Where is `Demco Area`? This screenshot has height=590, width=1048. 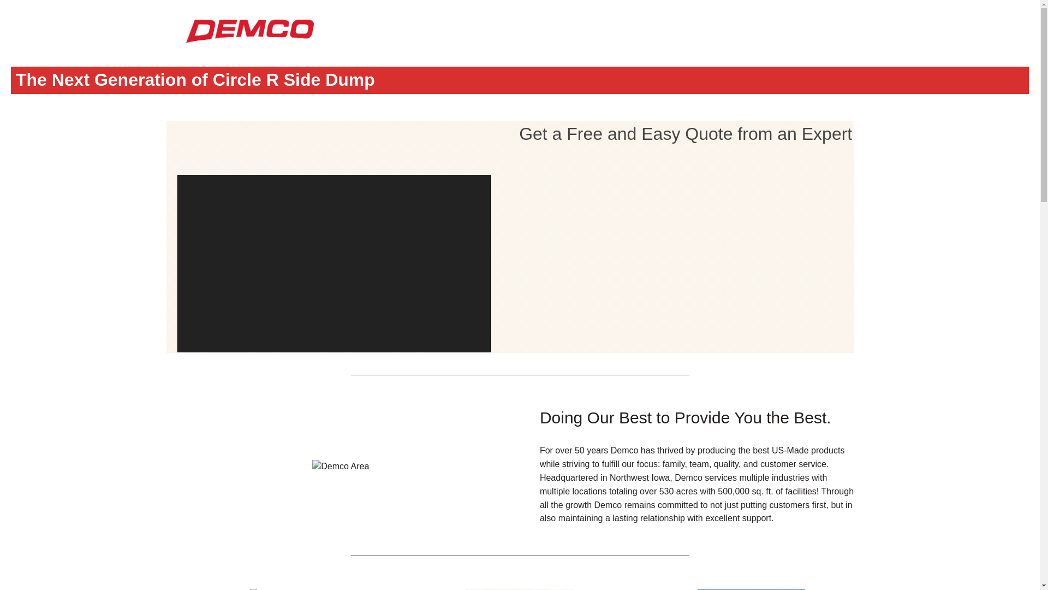
Demco Area is located at coordinates (341, 467).